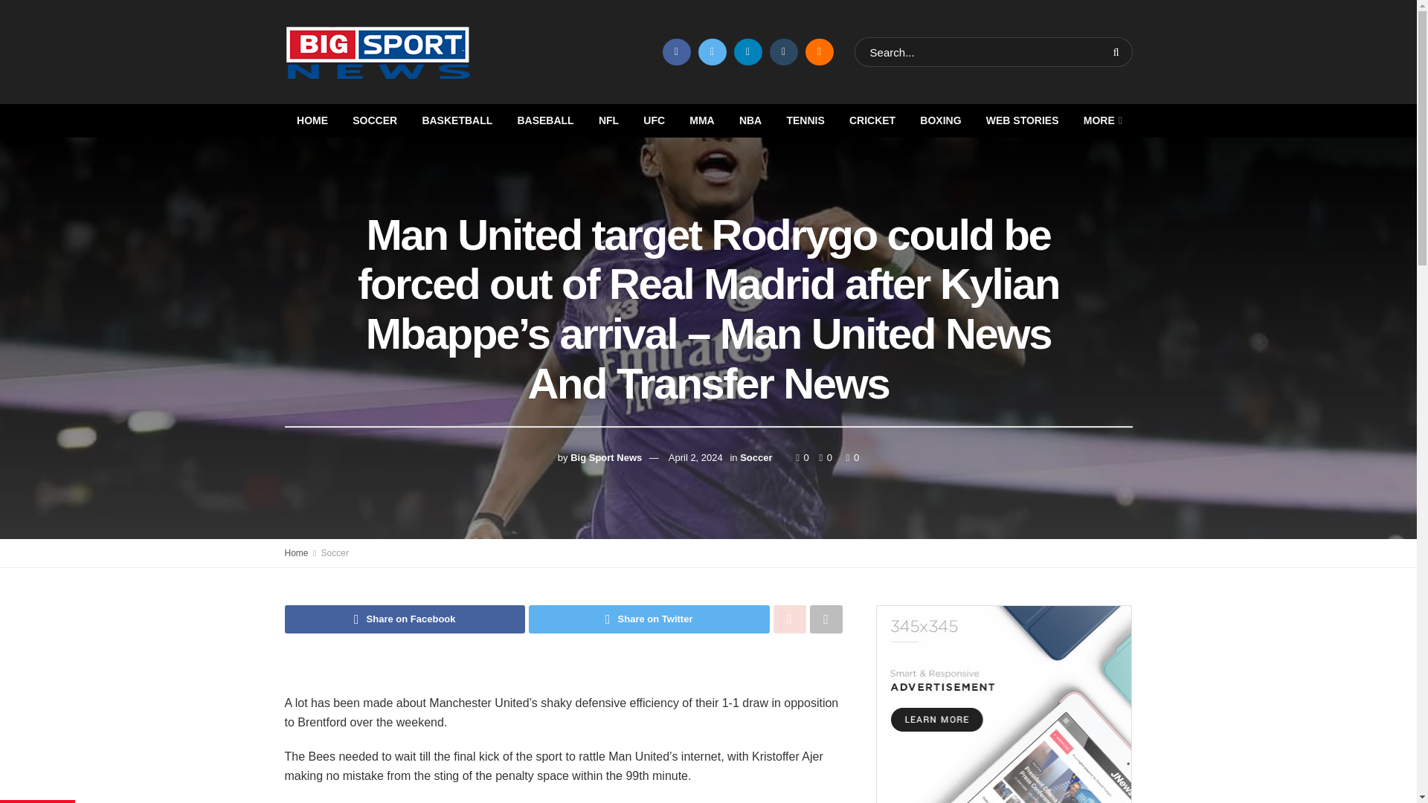 The image size is (1428, 803). Describe the element at coordinates (1101, 120) in the screenshot. I see `MORE` at that location.